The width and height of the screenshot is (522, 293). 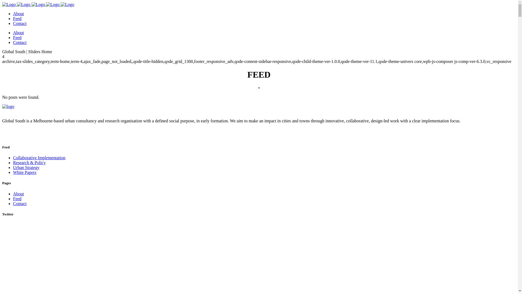 I want to click on White Papers, so click(x=25, y=173).